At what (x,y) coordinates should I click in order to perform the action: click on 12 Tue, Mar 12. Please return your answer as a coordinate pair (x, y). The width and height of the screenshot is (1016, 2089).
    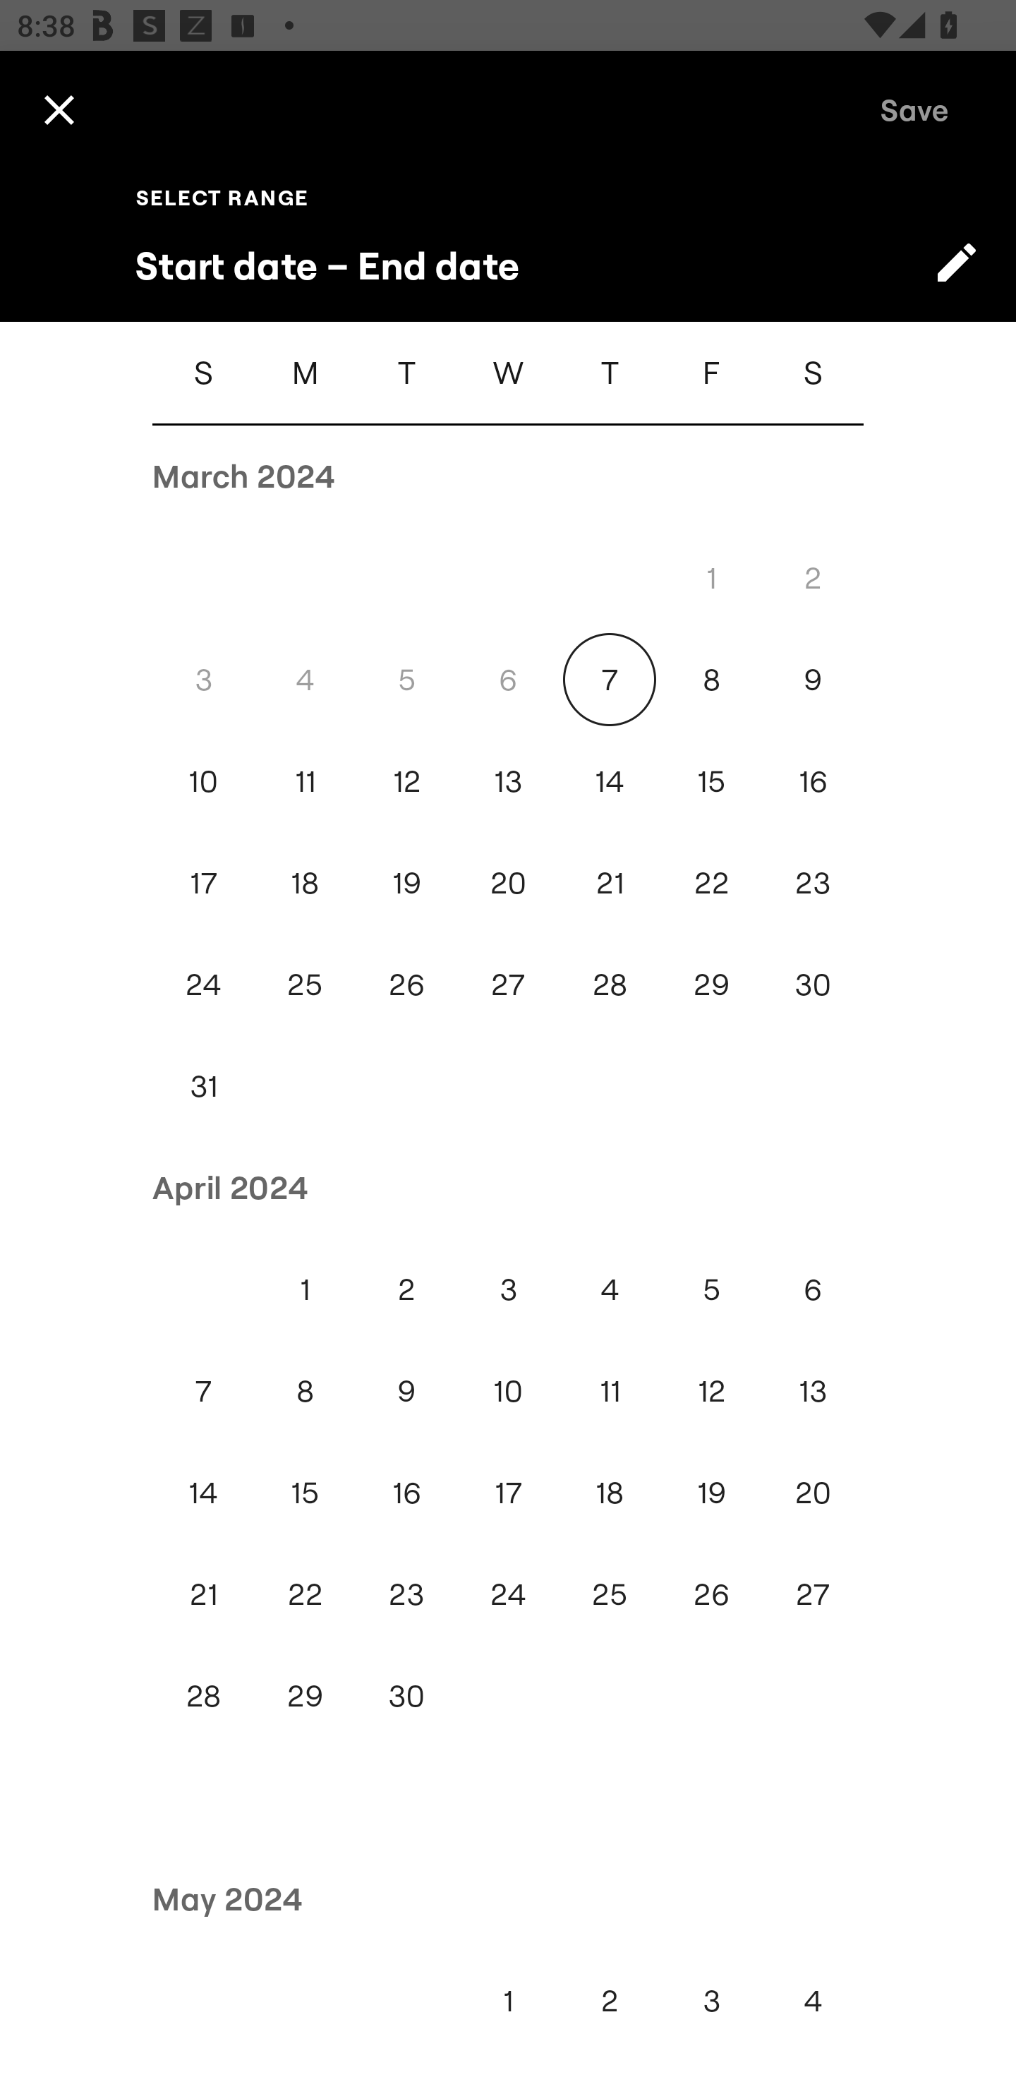
    Looking at the image, I should click on (406, 781).